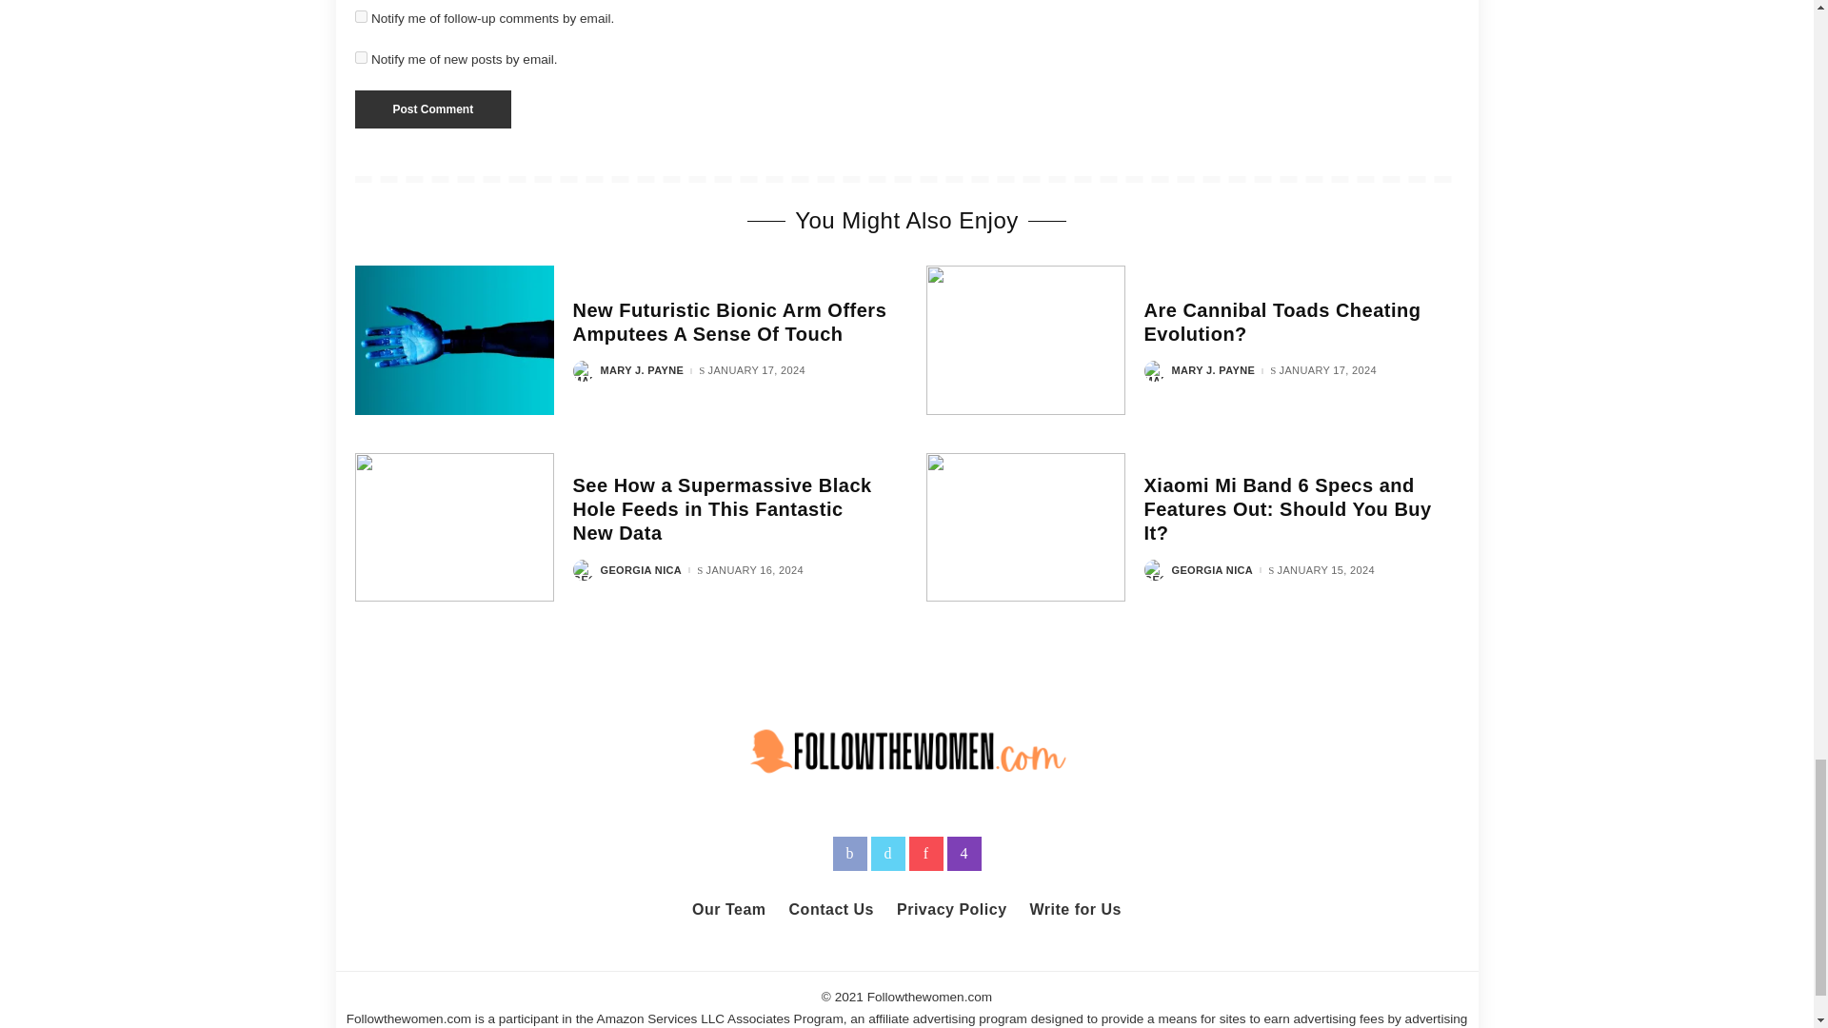 This screenshot has width=1828, height=1028. Describe the element at coordinates (432, 109) in the screenshot. I see `Post Comment` at that location.